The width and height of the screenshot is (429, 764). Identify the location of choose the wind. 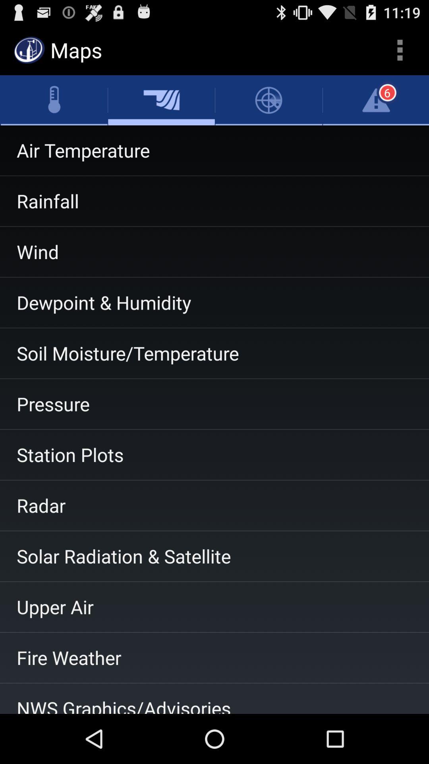
(214, 252).